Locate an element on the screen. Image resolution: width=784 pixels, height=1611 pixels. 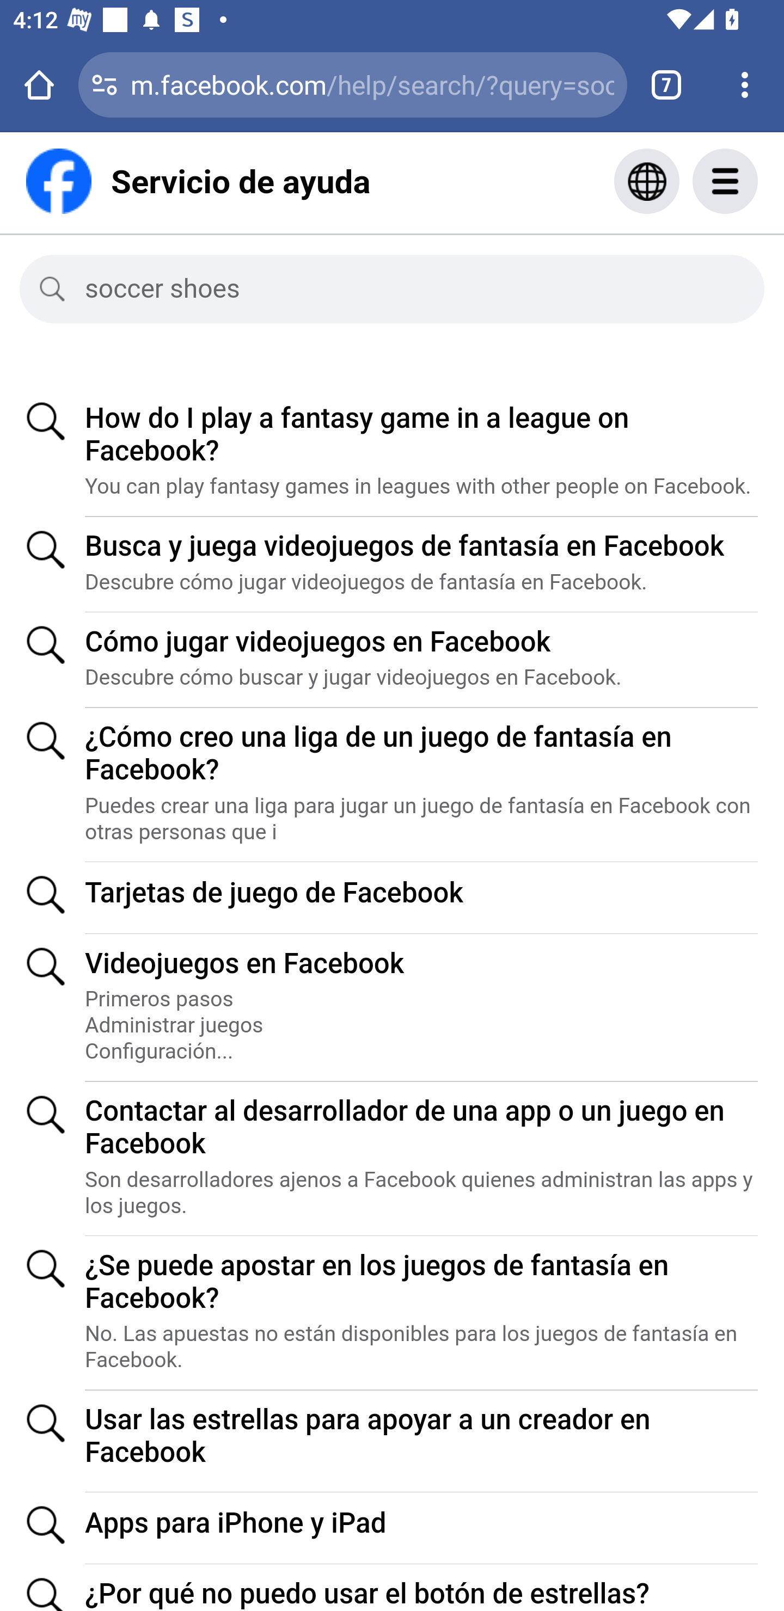
Servicio de ayuda S9-8mgjtmdP Servicio de ayuda is located at coordinates (198, 181).